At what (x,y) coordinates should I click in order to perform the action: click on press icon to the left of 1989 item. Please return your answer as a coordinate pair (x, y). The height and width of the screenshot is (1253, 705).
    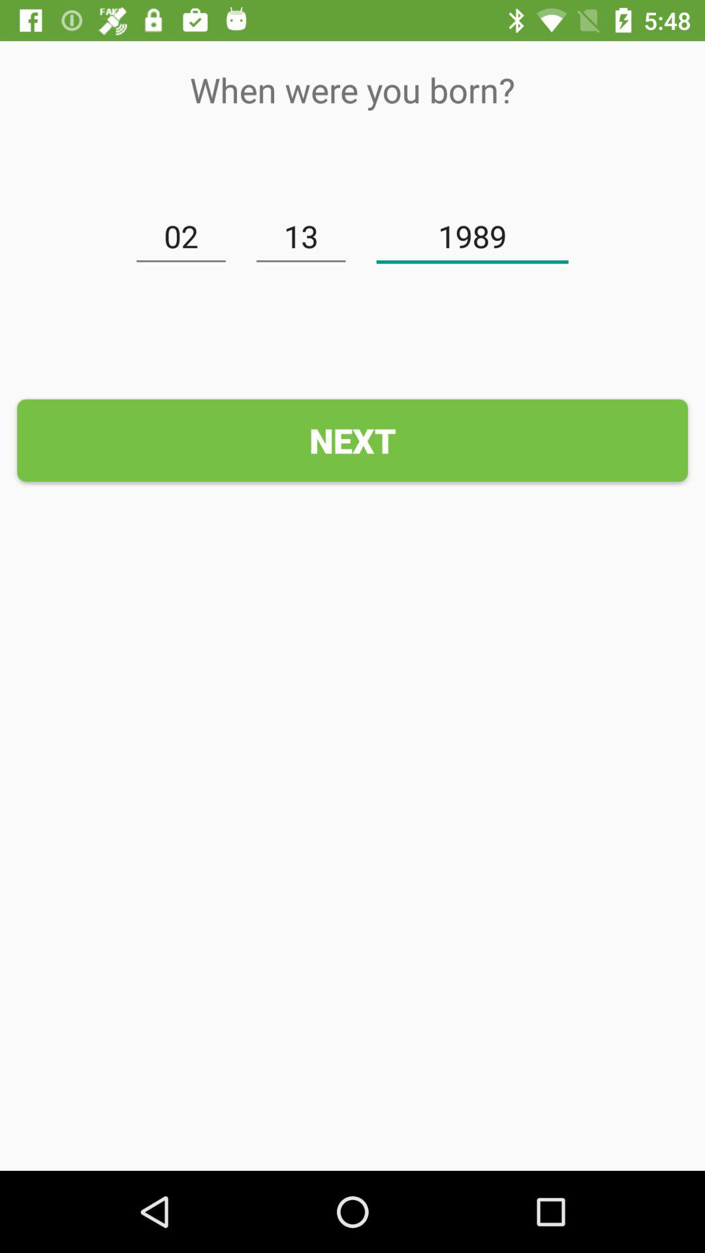
    Looking at the image, I should click on (301, 236).